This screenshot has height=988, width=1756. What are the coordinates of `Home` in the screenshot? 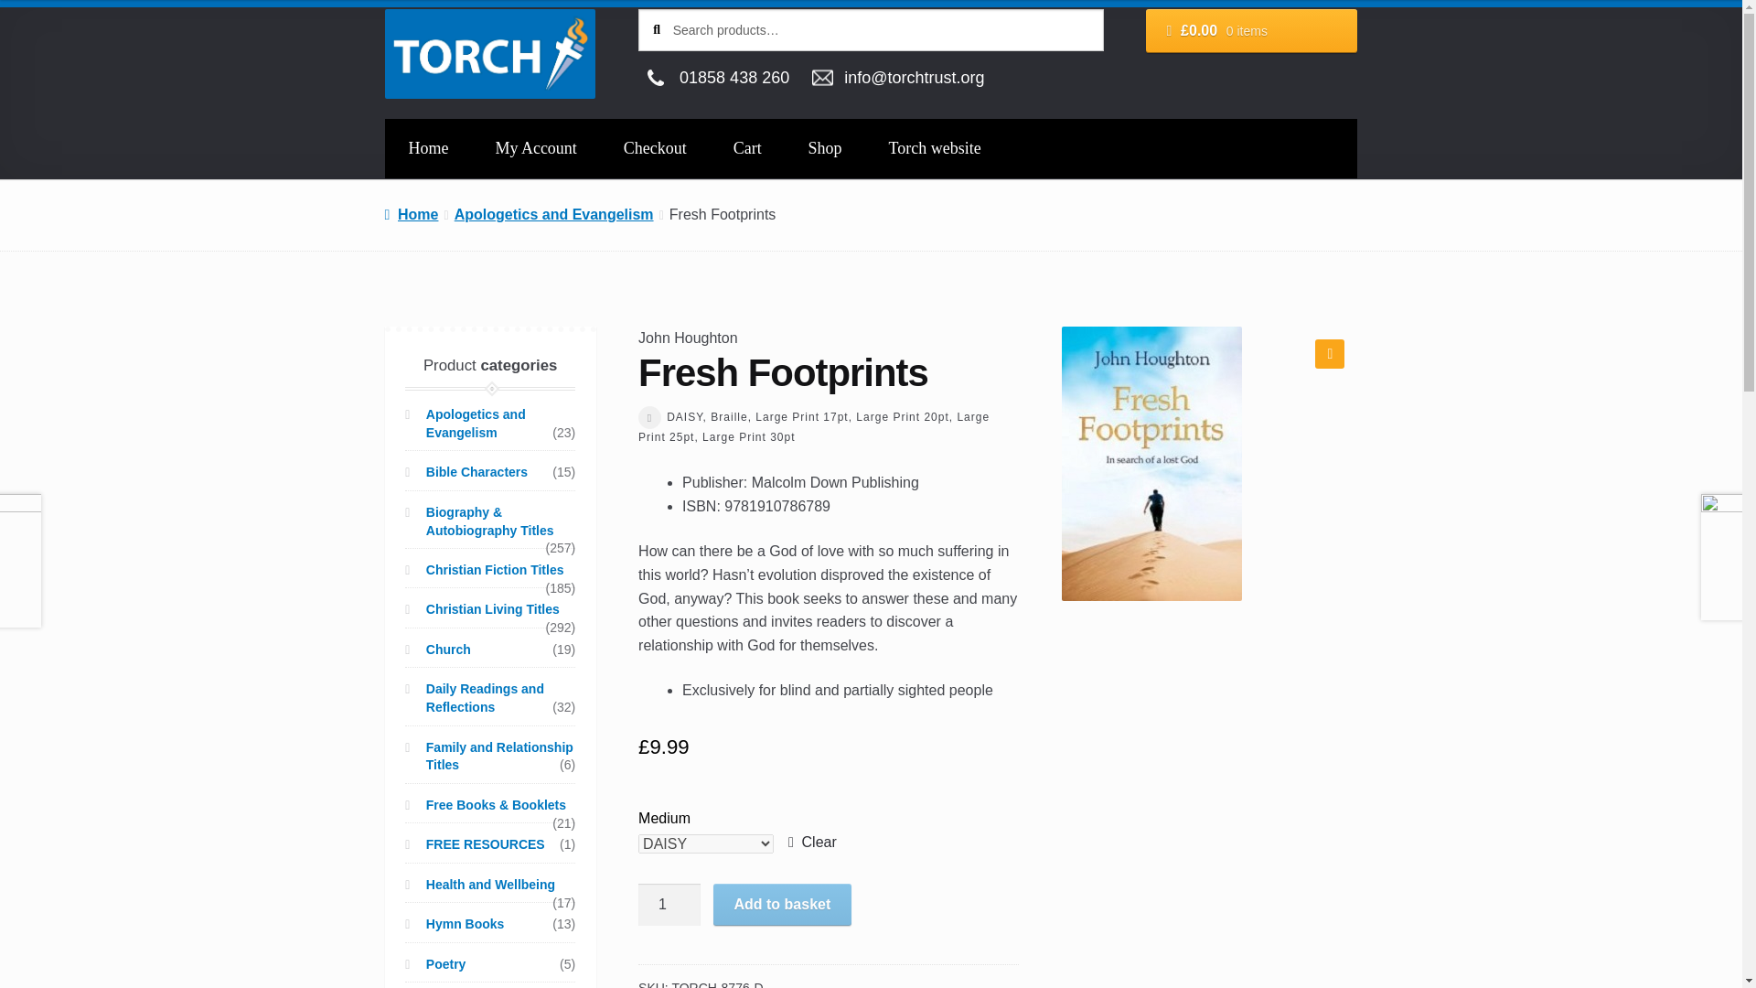 It's located at (412, 214).